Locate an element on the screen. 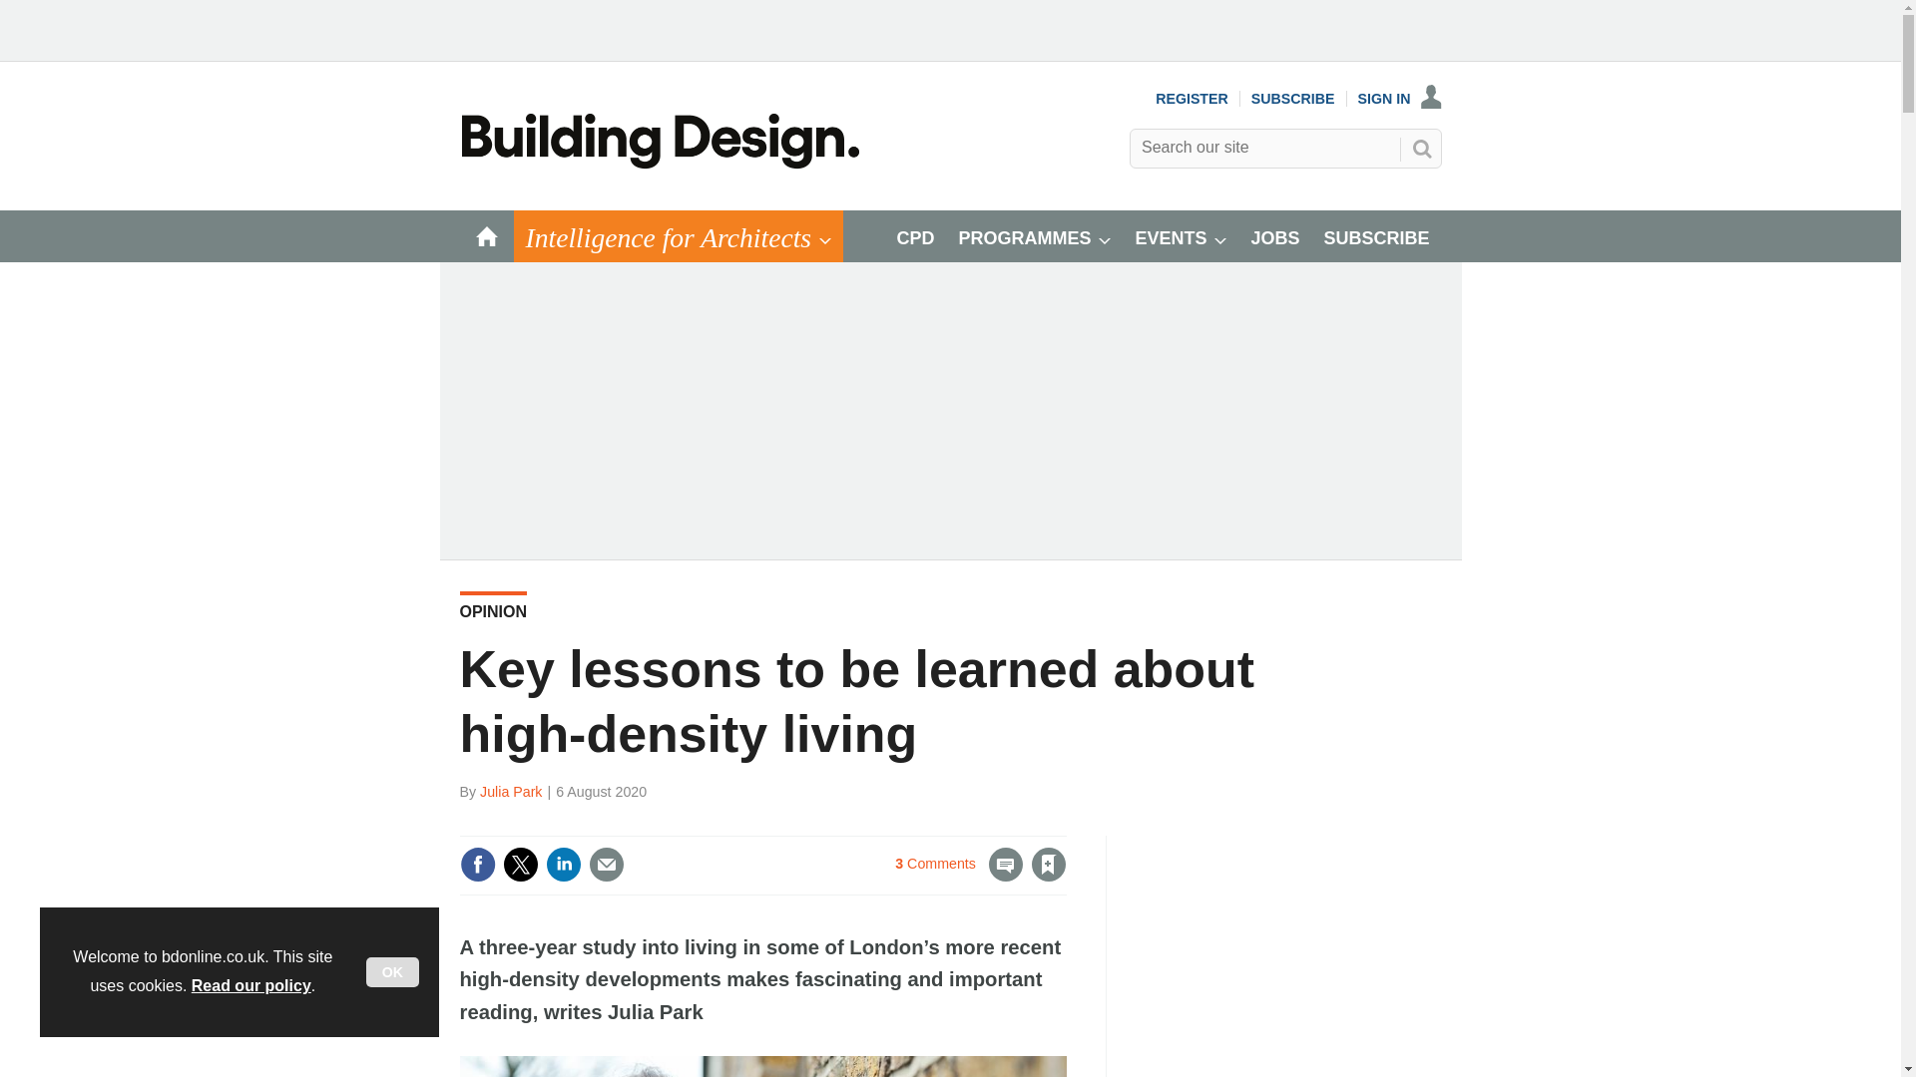 The image size is (1916, 1077). SEARCH is located at coordinates (1421, 148).